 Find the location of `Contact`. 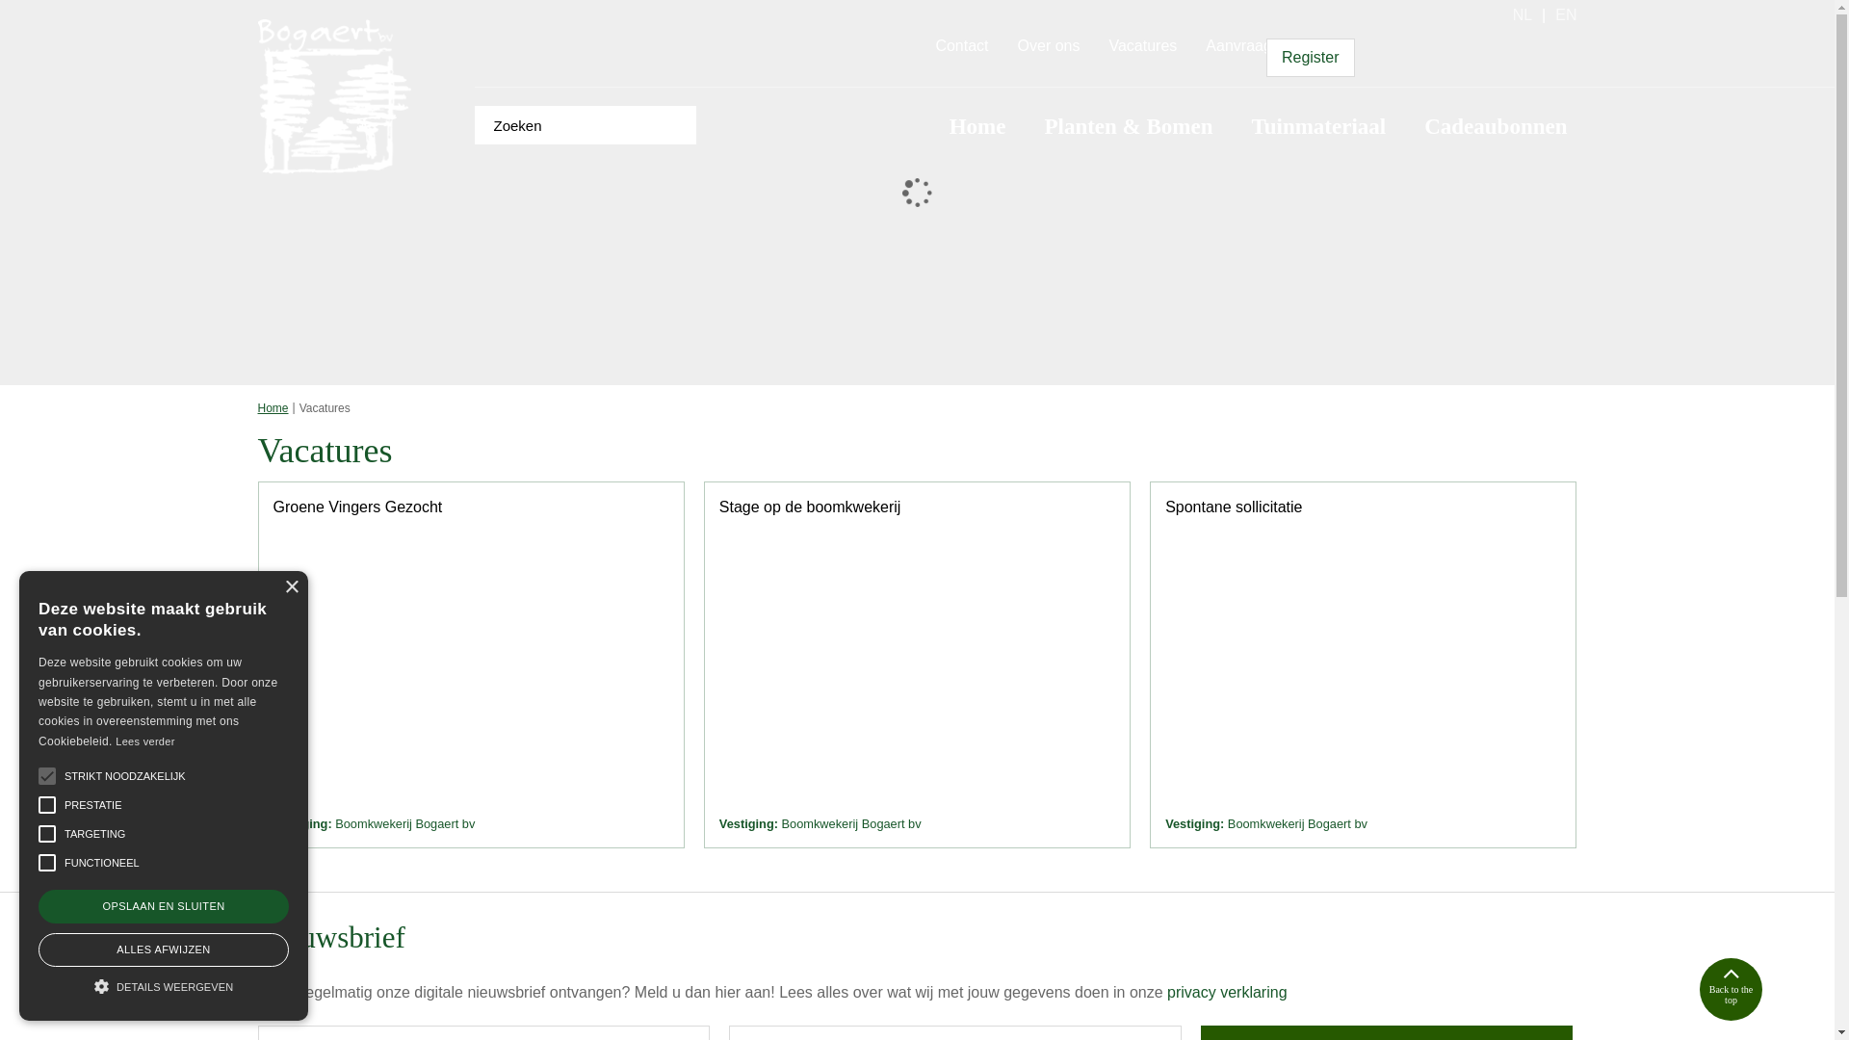

Contact is located at coordinates (961, 46).